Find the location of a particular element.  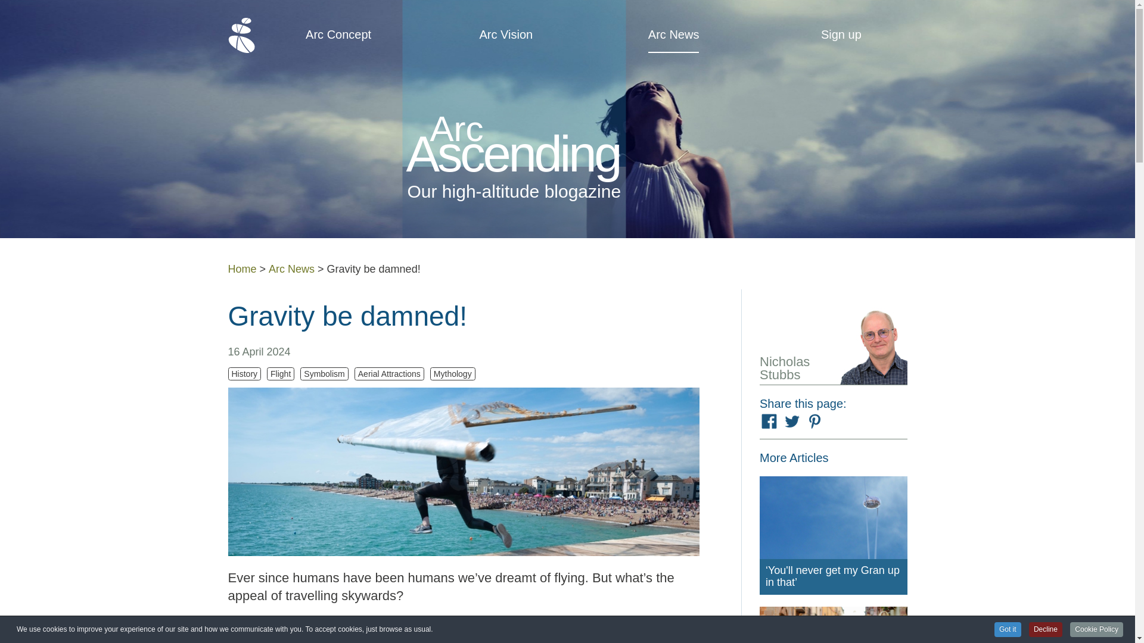

Aerial Attractions is located at coordinates (390, 374).